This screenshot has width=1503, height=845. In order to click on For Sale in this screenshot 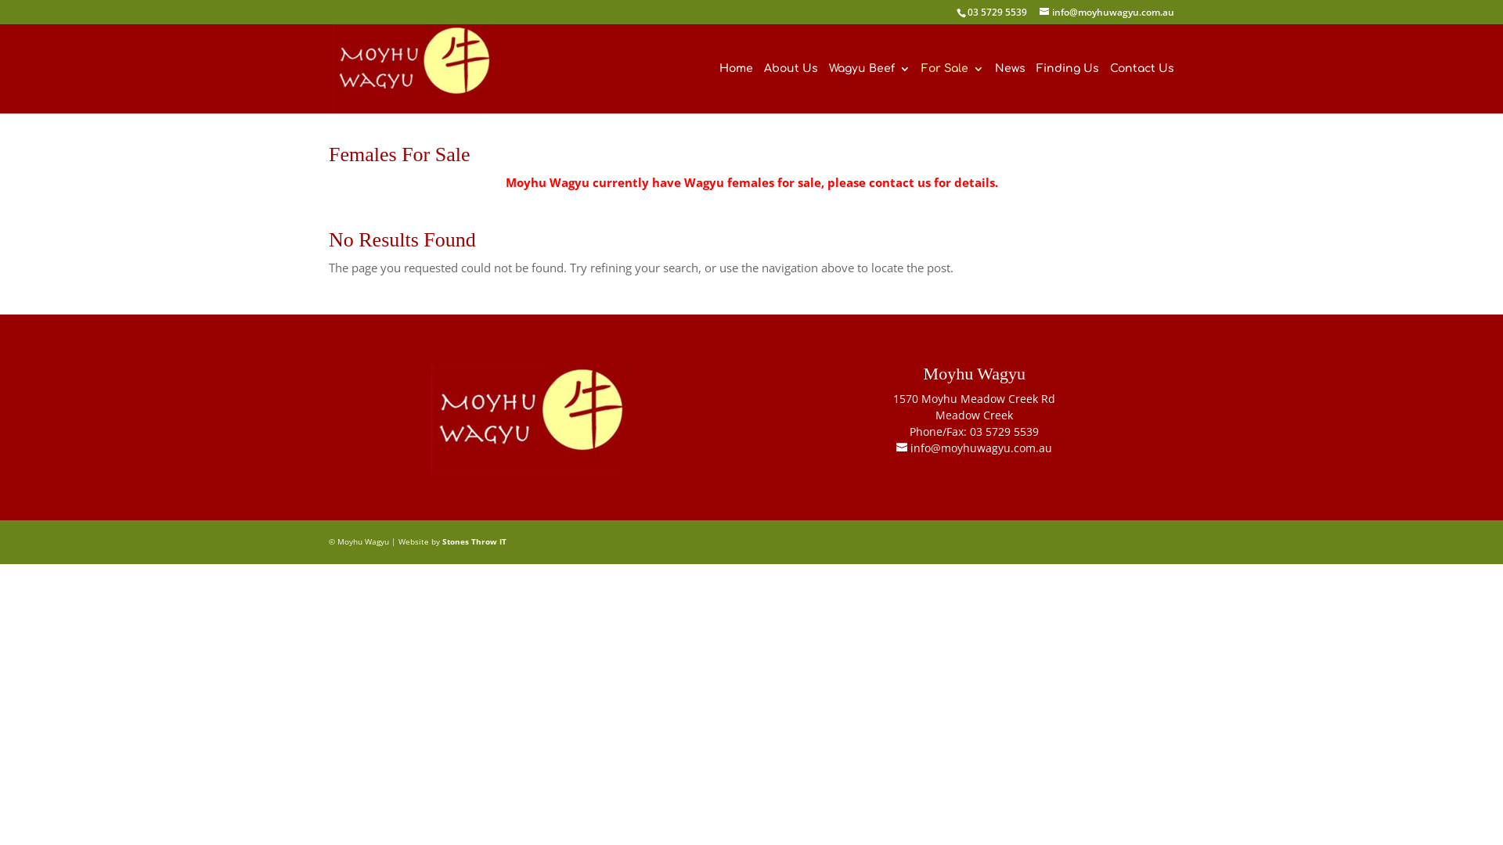, I will do `click(953, 88)`.